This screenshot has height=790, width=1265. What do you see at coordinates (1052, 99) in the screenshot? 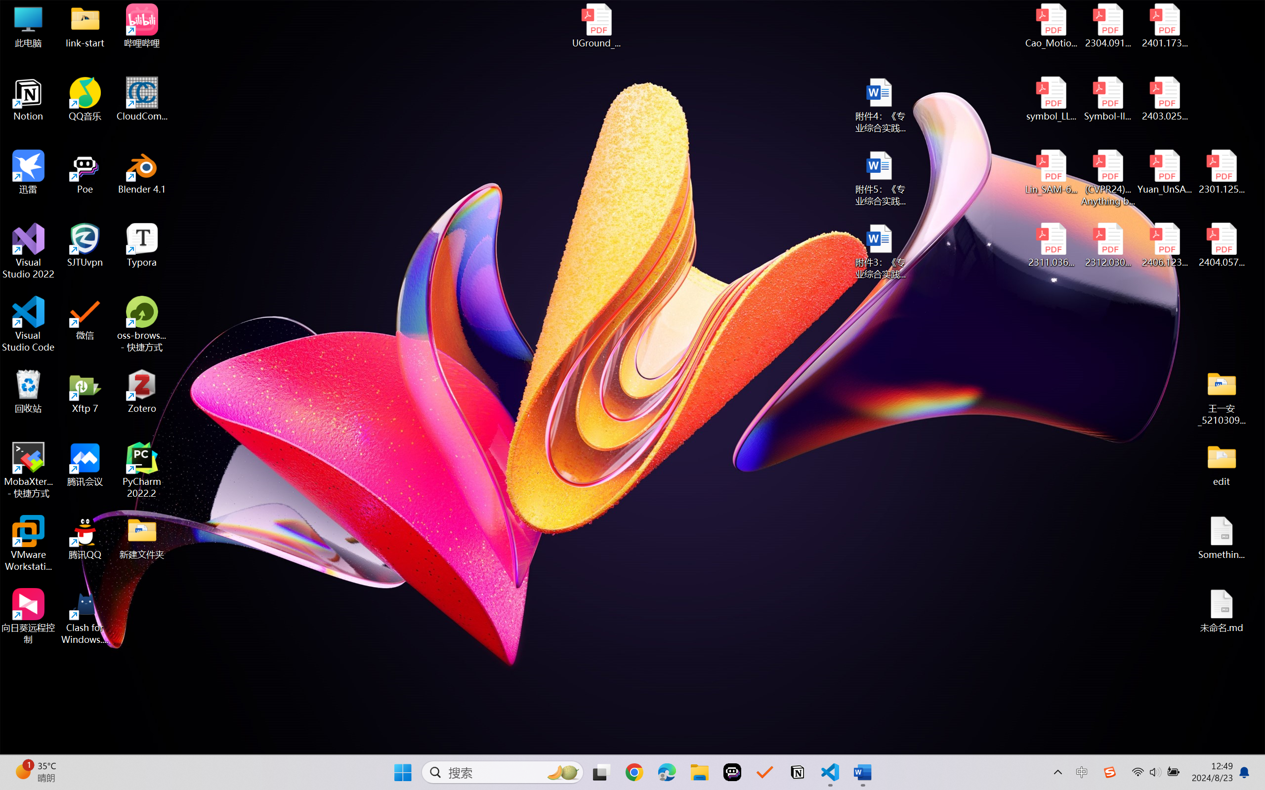
I see `symbol_LLM.pdf` at bounding box center [1052, 99].